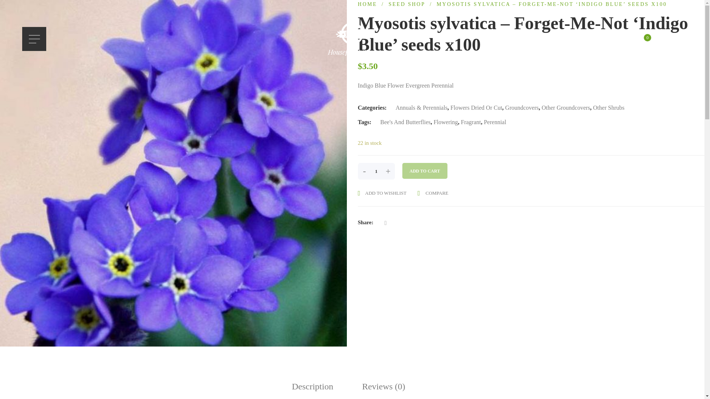 The height and width of the screenshot is (399, 710). What do you see at coordinates (445, 122) in the screenshot?
I see `Flowering` at bounding box center [445, 122].